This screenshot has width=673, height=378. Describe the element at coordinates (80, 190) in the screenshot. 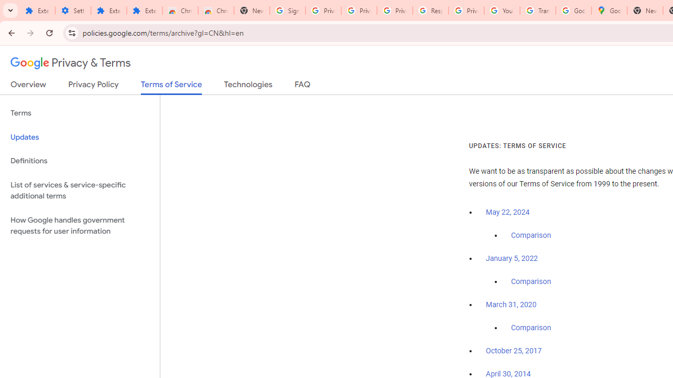

I see `List of services & service-specific additional terms` at that location.